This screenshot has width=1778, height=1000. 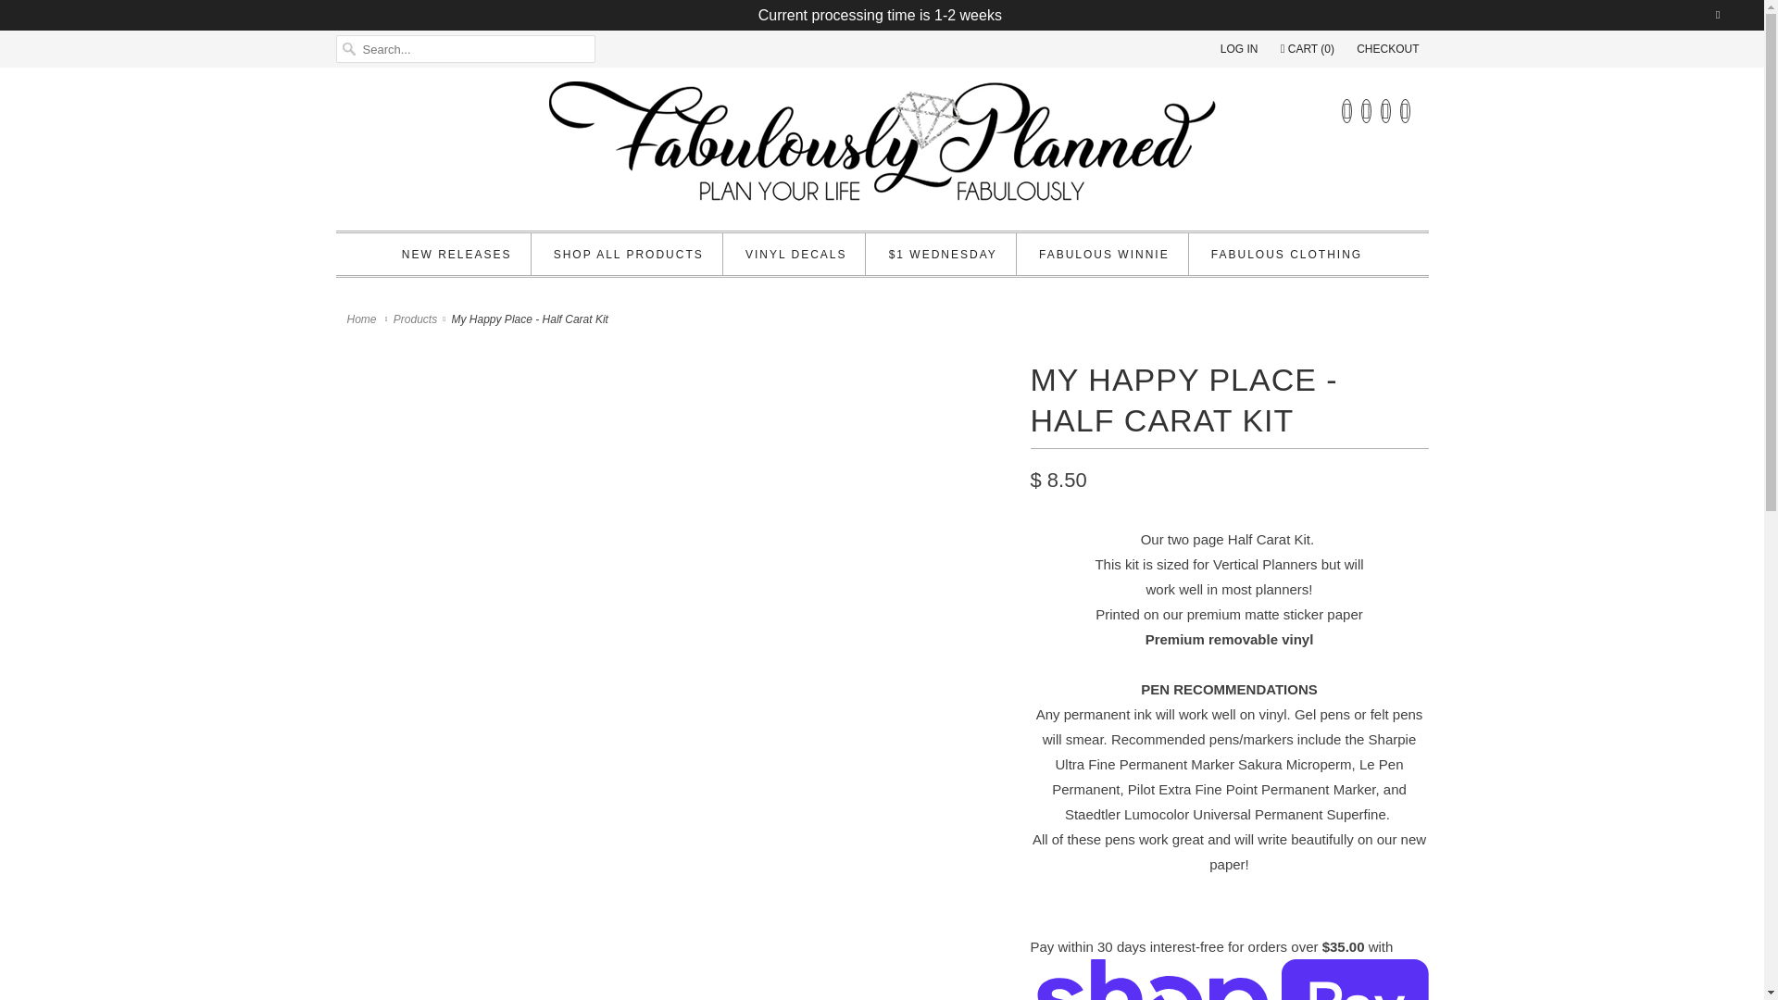 I want to click on VINYL DECALS, so click(x=796, y=256).